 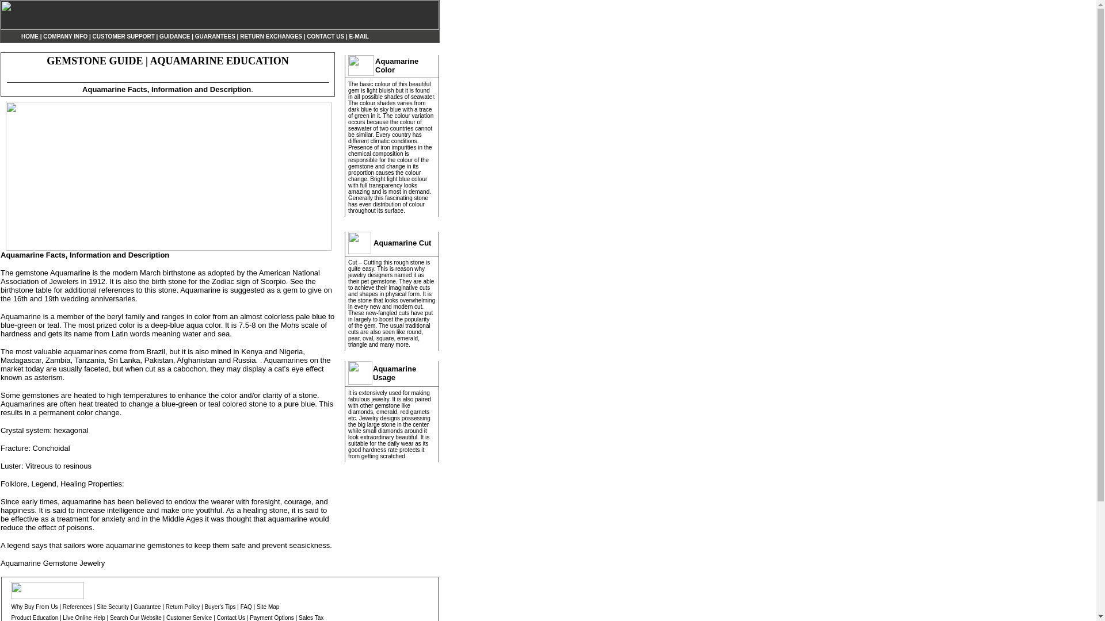 What do you see at coordinates (174, 34) in the screenshot?
I see `GUIDANCE` at bounding box center [174, 34].